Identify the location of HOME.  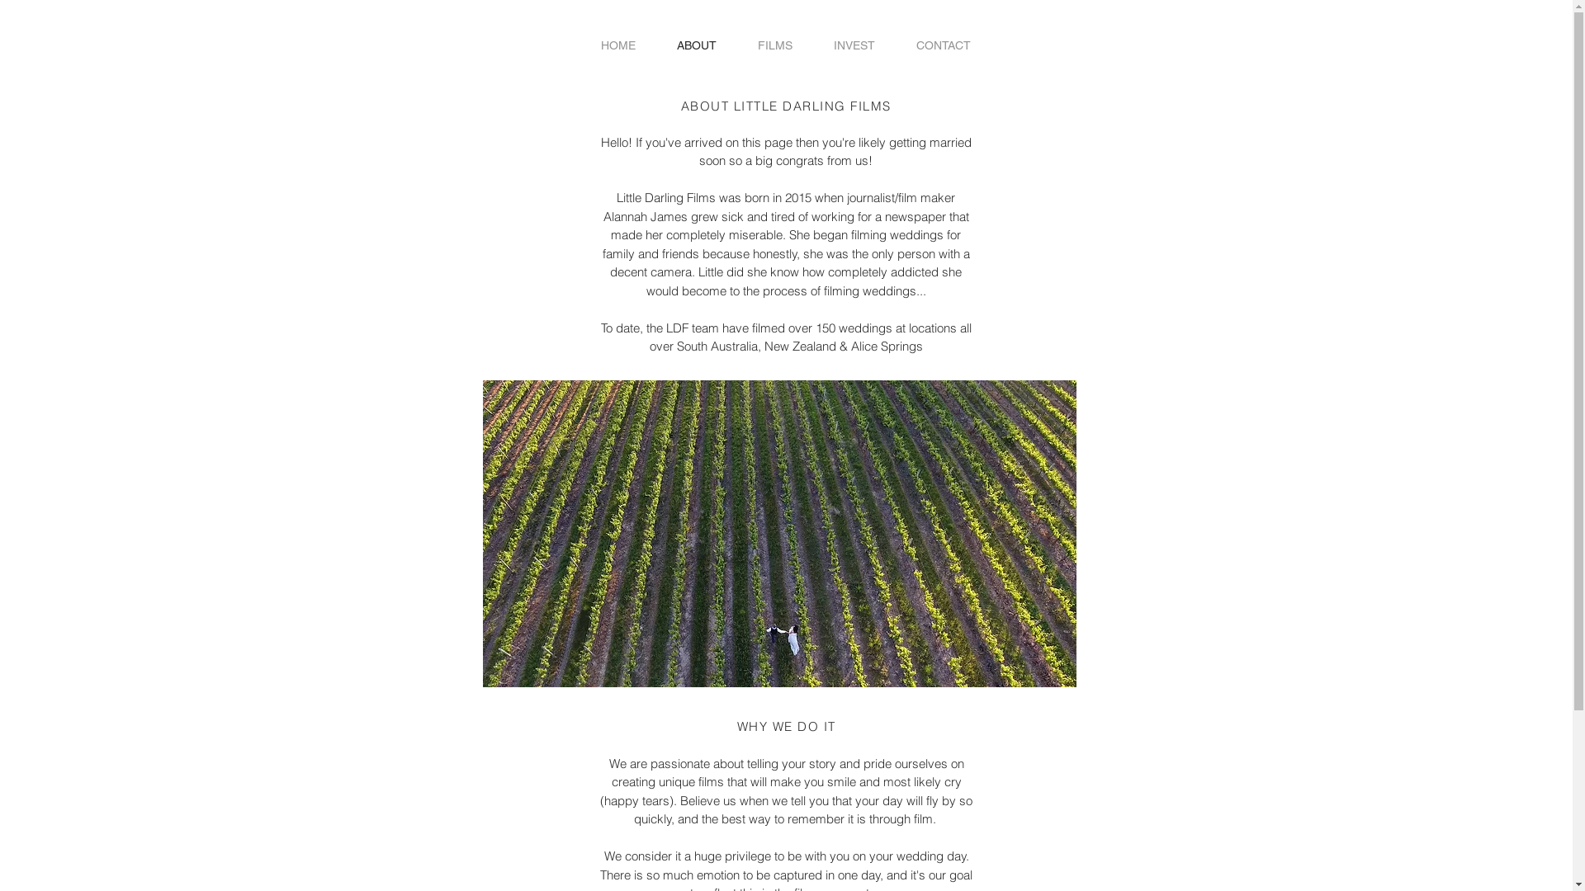
(617, 46).